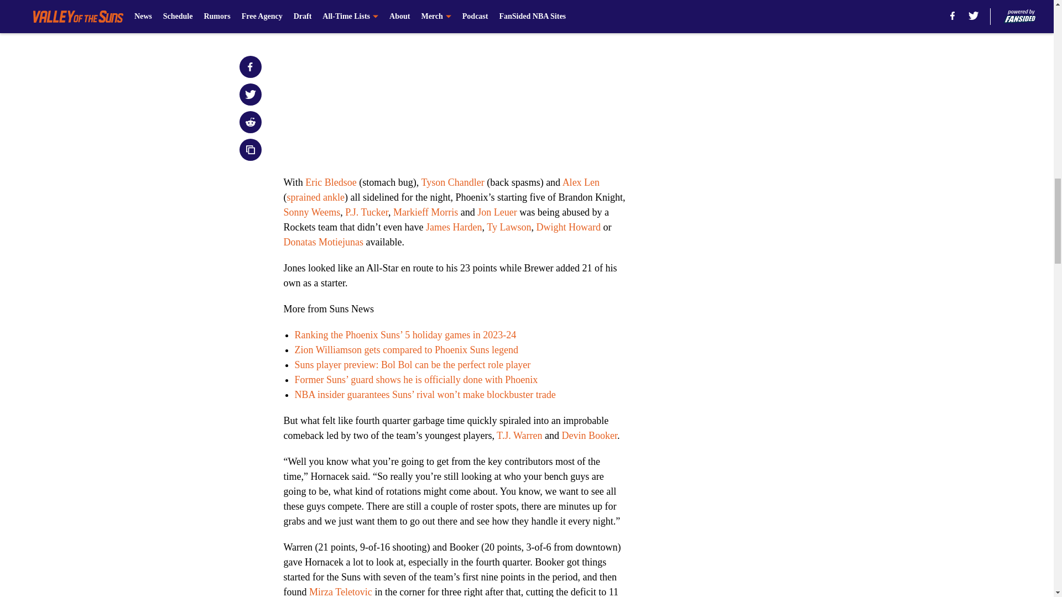  What do you see at coordinates (454, 227) in the screenshot?
I see `James Harden` at bounding box center [454, 227].